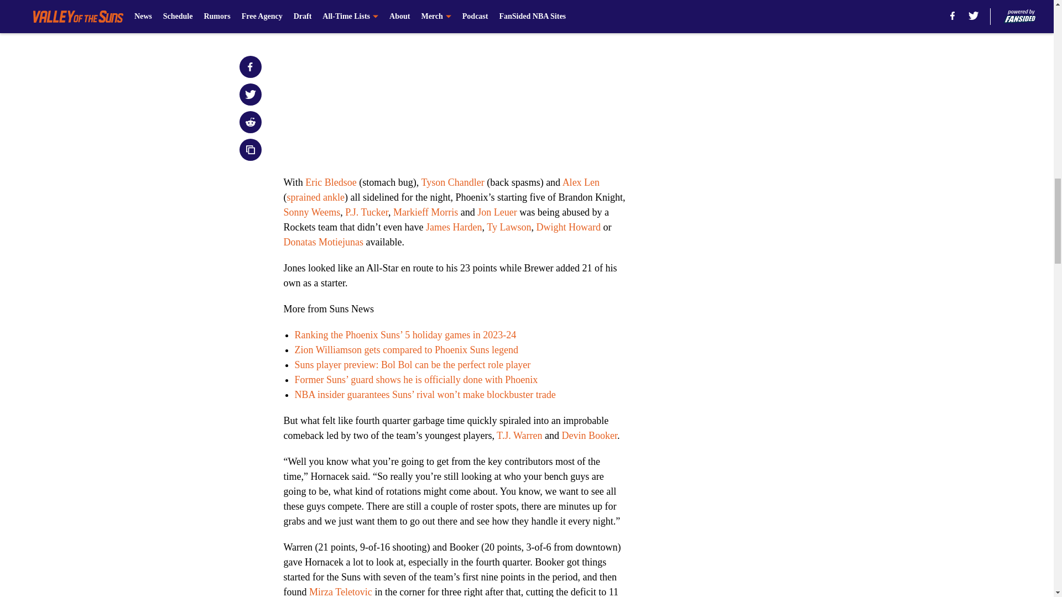  What do you see at coordinates (454, 227) in the screenshot?
I see `James Harden` at bounding box center [454, 227].